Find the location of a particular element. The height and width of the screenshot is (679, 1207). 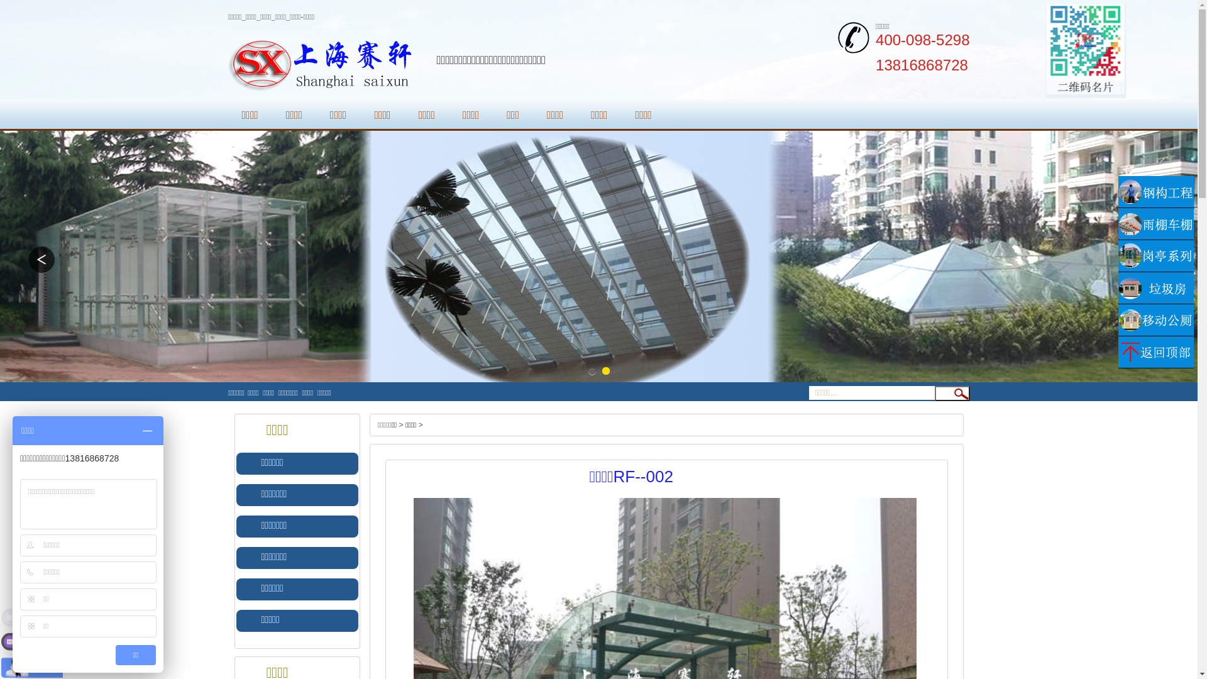

1 is located at coordinates (592, 372).